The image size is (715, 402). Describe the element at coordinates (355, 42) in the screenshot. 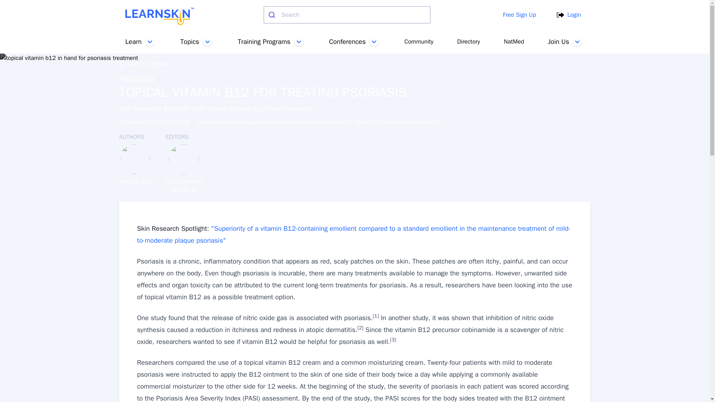

I see `Conferences` at that location.